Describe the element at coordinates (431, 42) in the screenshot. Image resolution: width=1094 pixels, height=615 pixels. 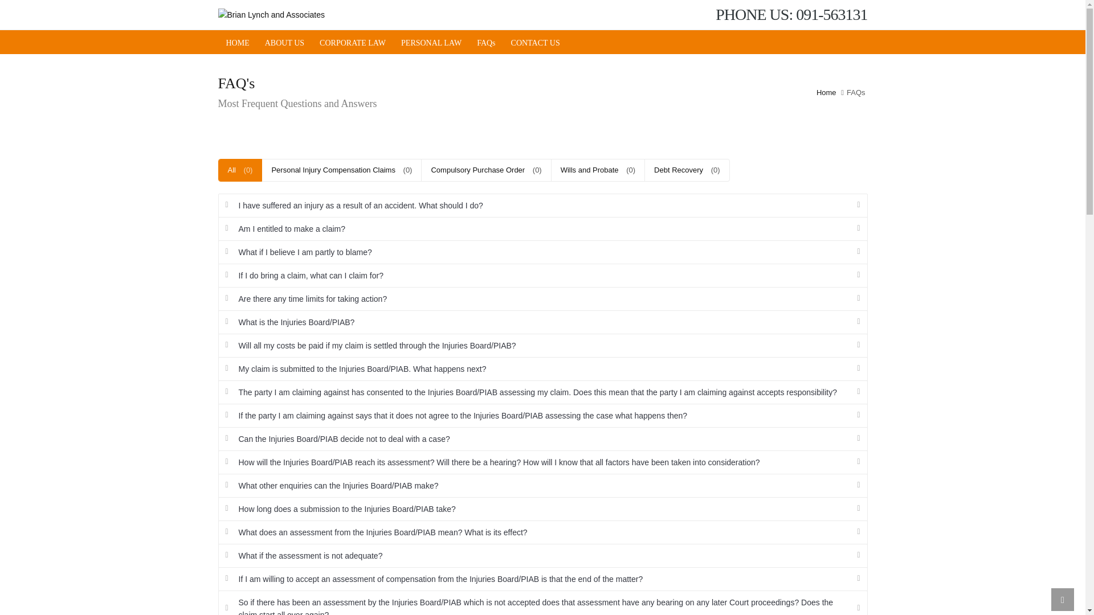
I see `PERSONAL LAW` at that location.